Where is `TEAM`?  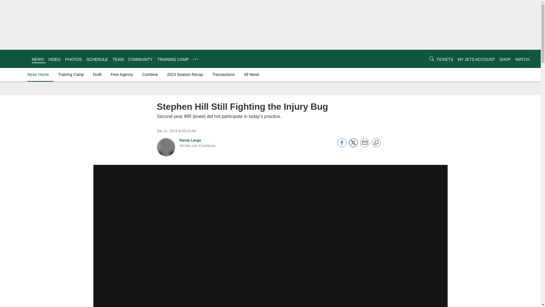 TEAM is located at coordinates (118, 59).